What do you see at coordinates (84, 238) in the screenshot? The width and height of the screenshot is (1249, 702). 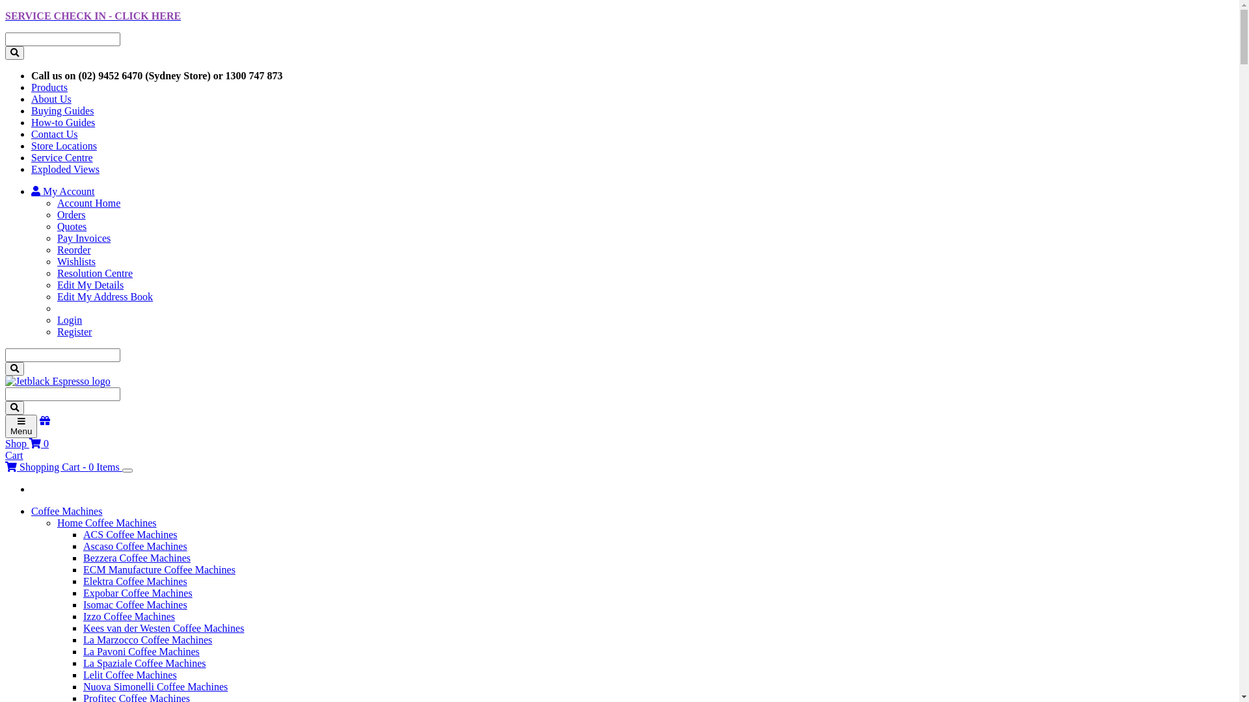 I see `Pay Invoices` at bounding box center [84, 238].